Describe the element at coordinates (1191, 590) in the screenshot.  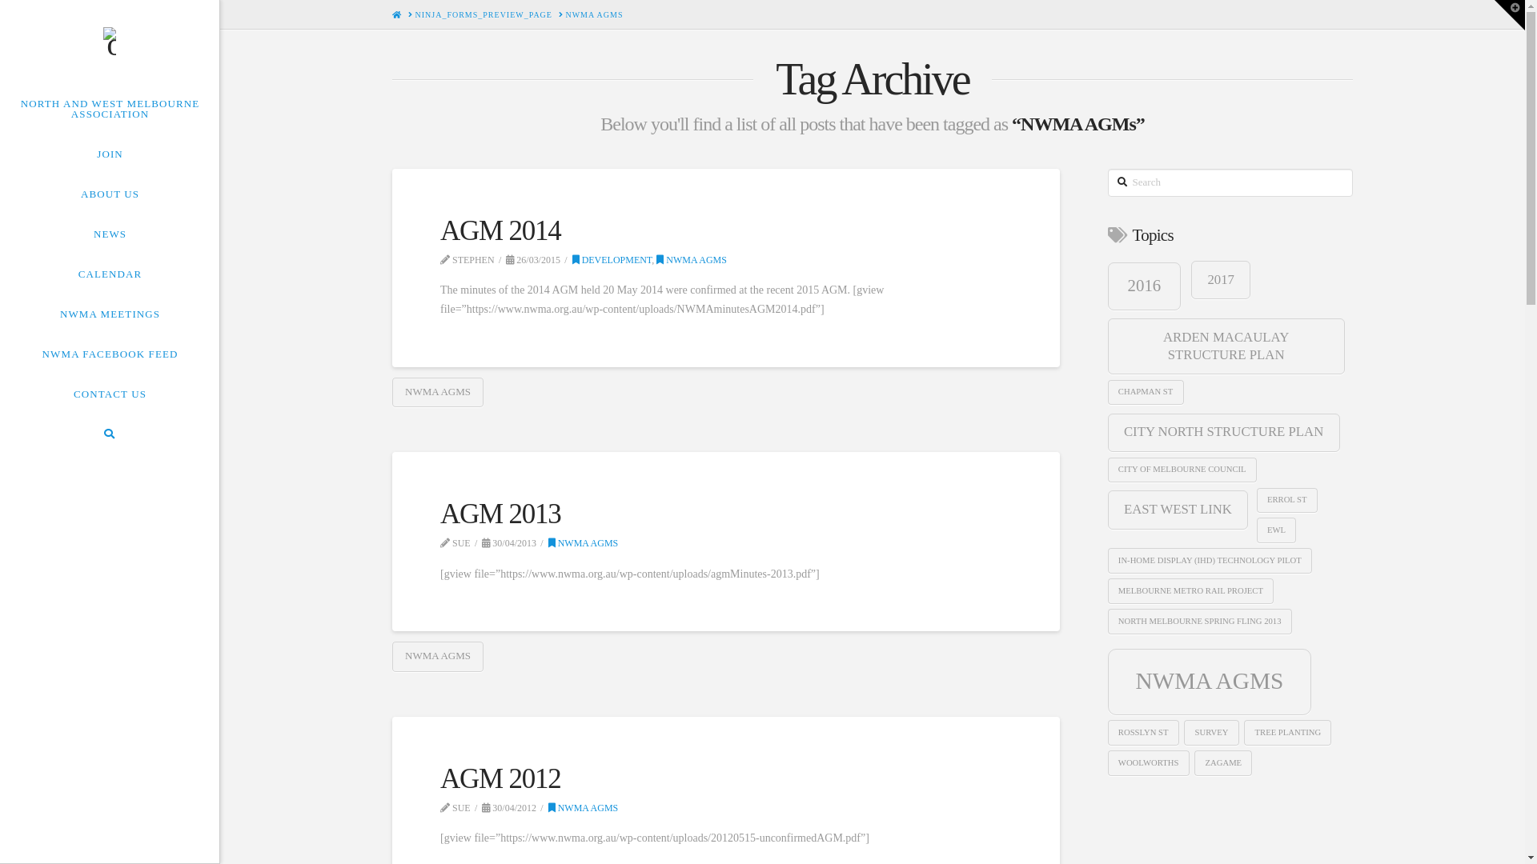
I see `MELBOURNE METRO RAIL PROJECT` at that location.